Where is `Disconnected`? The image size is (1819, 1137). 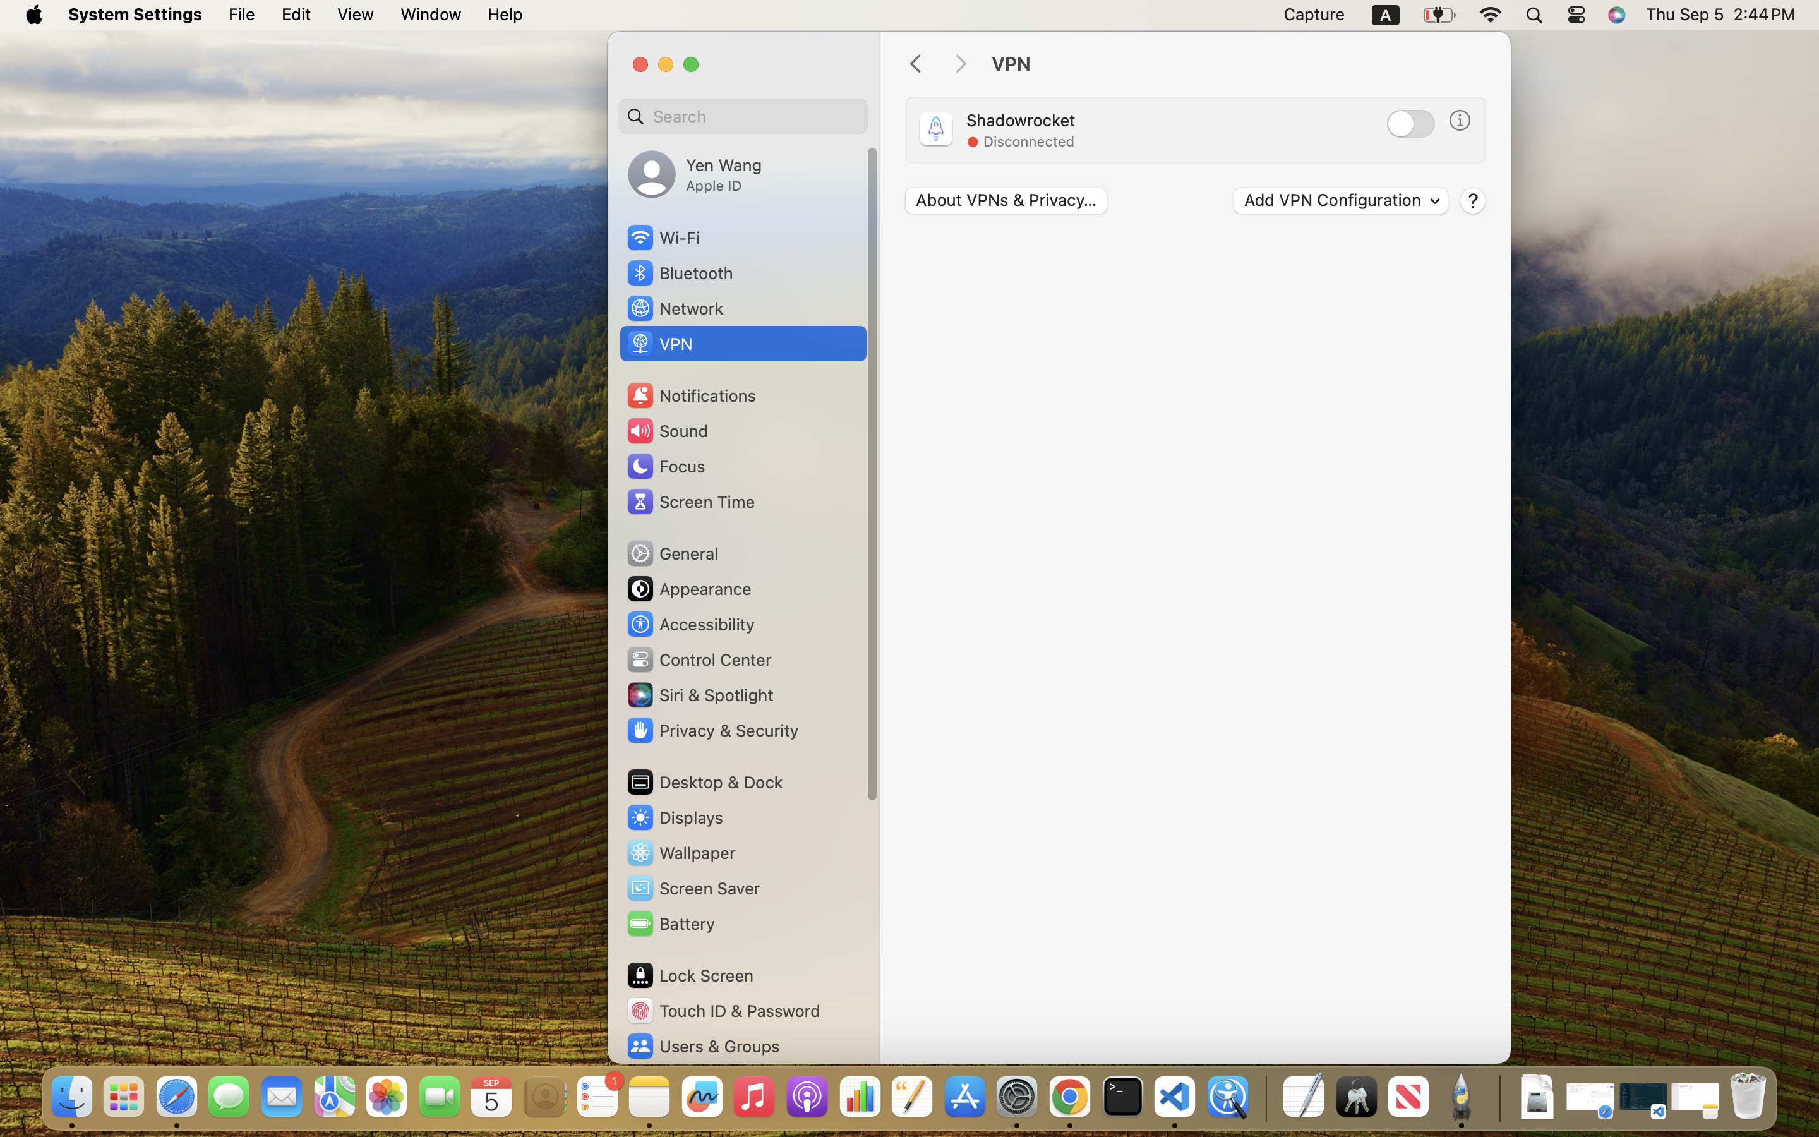
Disconnected is located at coordinates (1028, 141).